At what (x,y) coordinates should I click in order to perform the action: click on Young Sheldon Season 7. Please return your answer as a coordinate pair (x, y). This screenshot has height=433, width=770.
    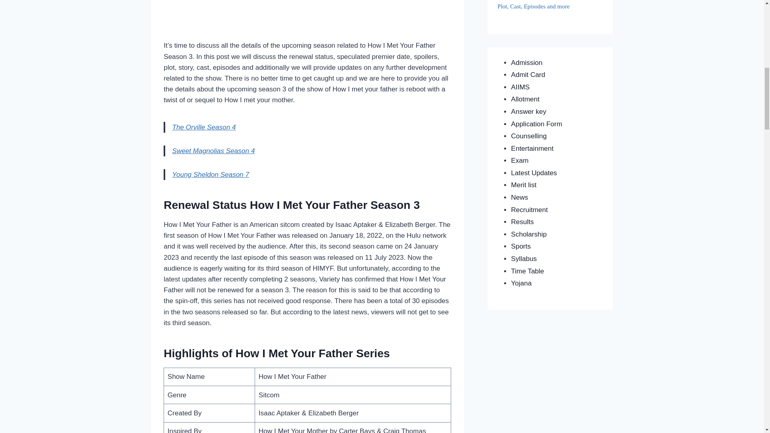
    Looking at the image, I should click on (210, 174).